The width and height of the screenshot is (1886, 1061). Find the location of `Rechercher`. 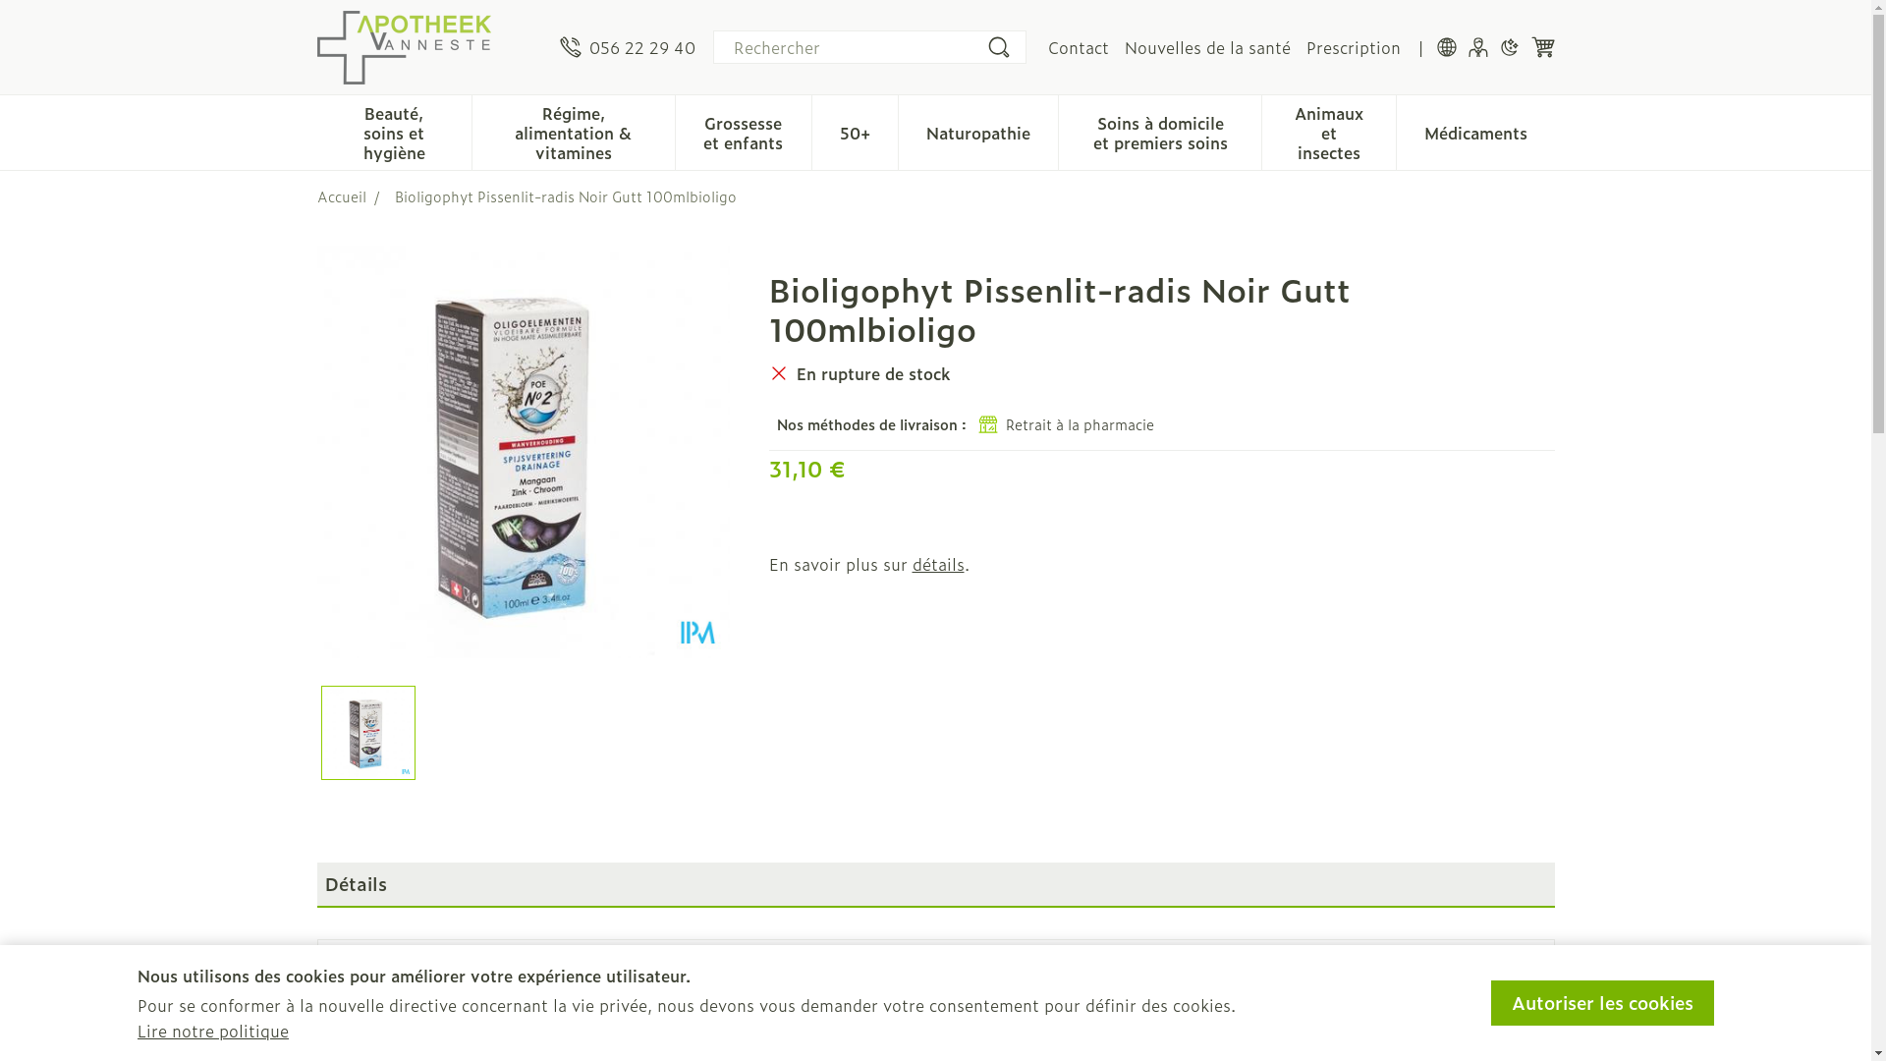

Rechercher is located at coordinates (998, 47).